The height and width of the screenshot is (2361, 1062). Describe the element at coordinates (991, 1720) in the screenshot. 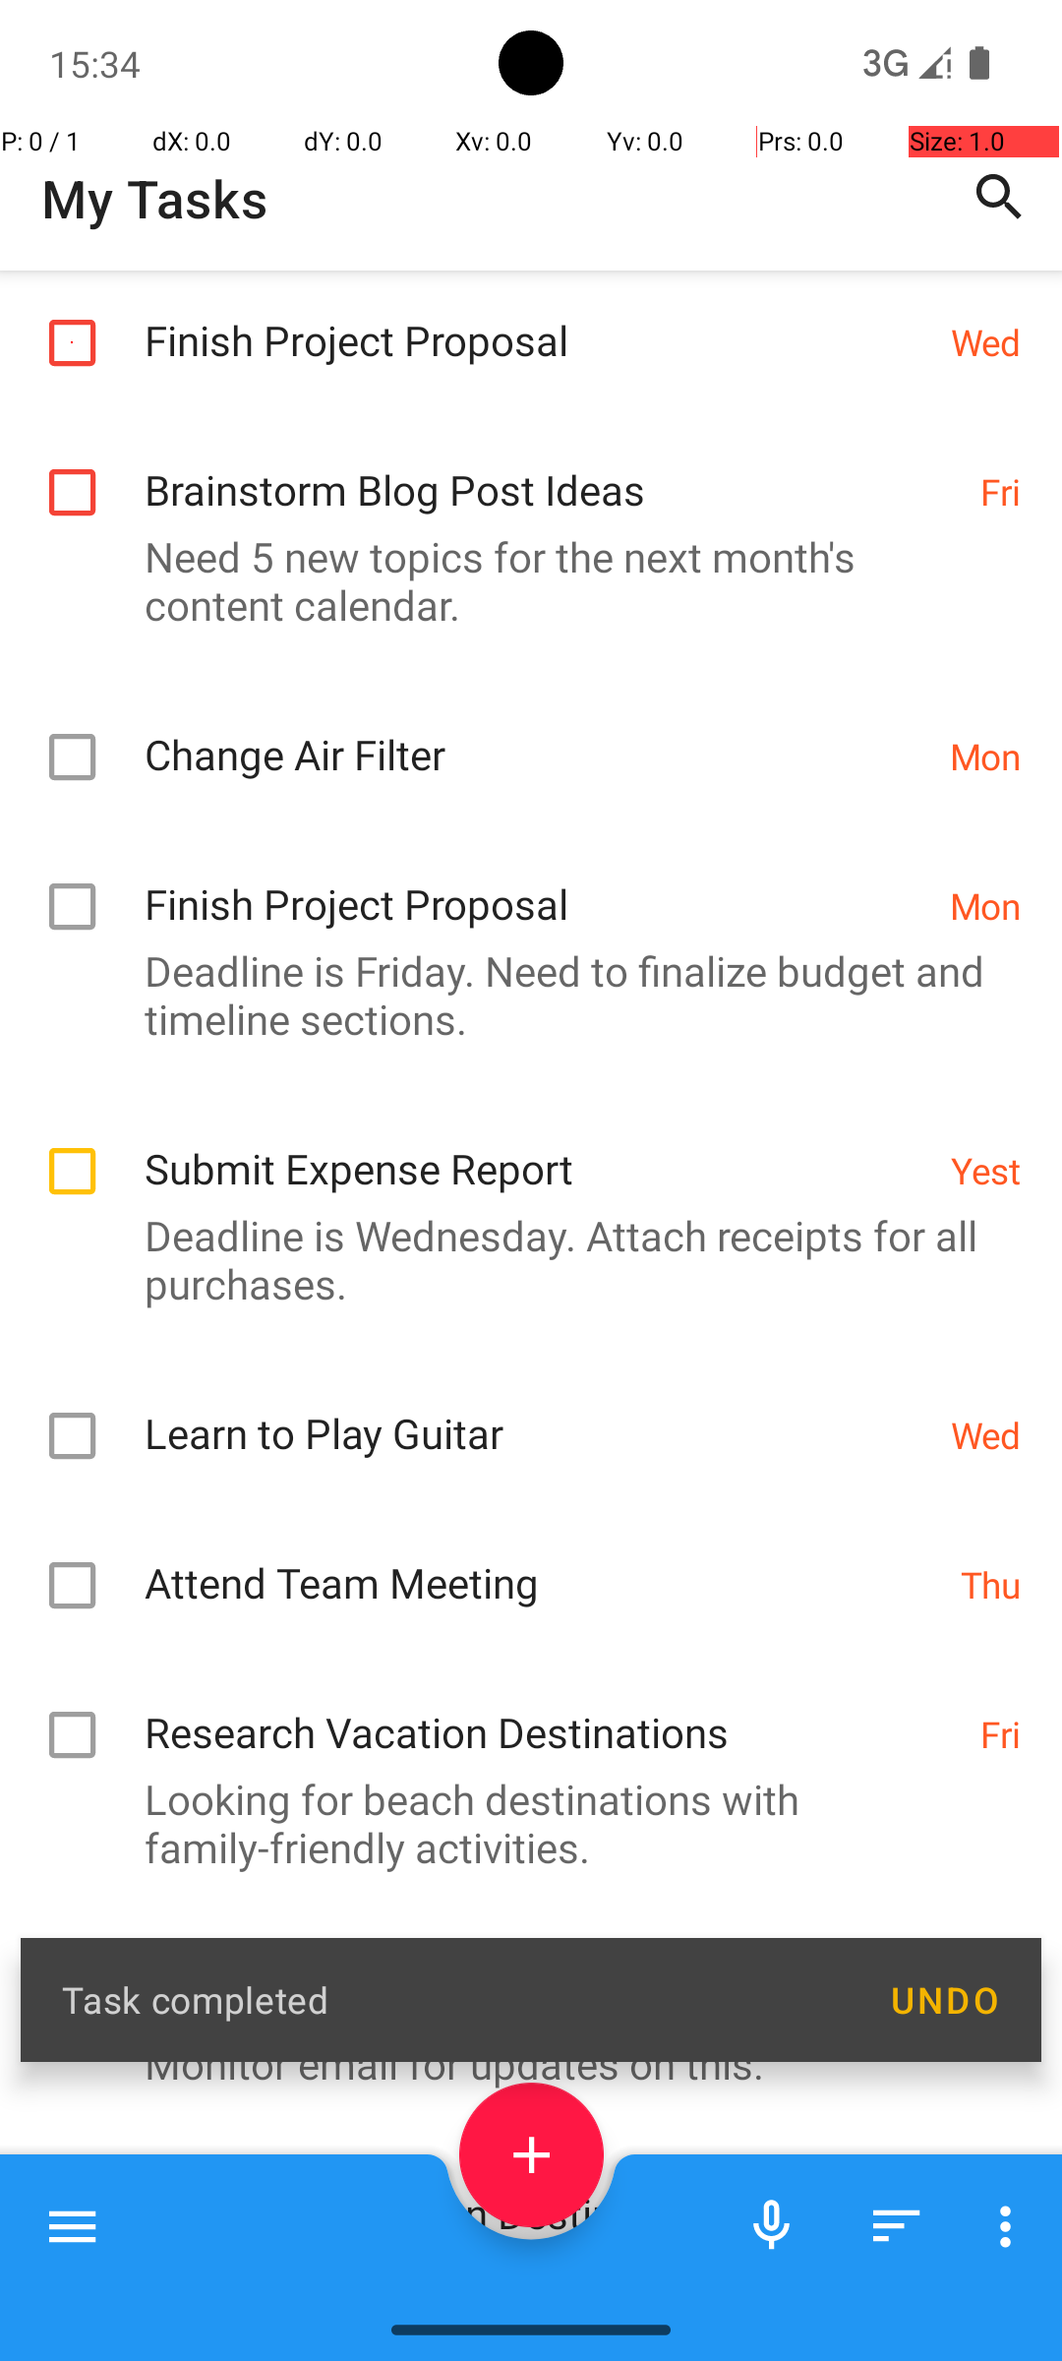

I see `Thu` at that location.